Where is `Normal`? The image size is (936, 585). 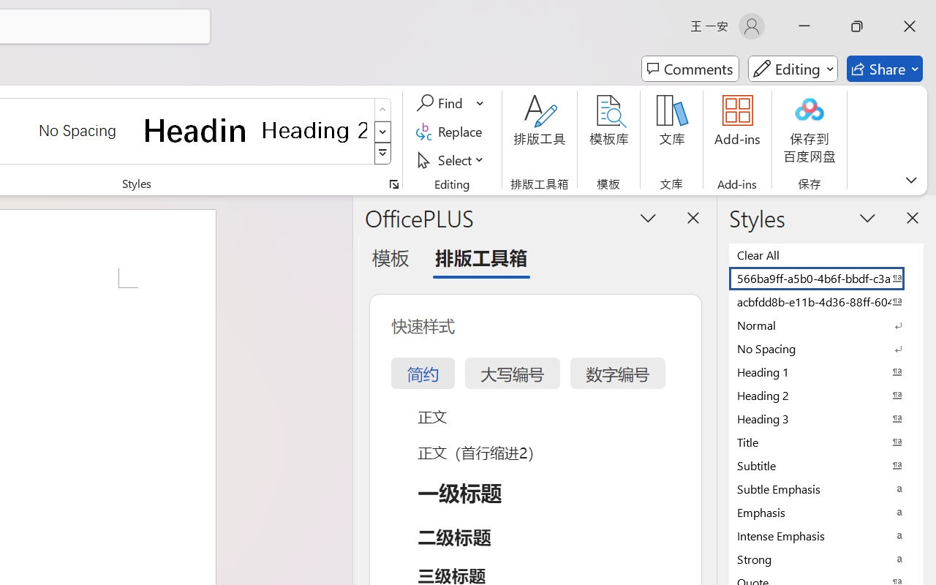 Normal is located at coordinates (826, 325).